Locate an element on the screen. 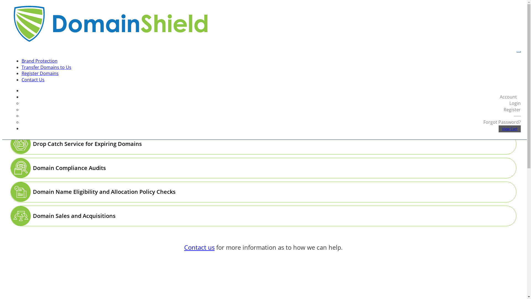 The width and height of the screenshot is (531, 299). Contact Us is located at coordinates (33, 80).